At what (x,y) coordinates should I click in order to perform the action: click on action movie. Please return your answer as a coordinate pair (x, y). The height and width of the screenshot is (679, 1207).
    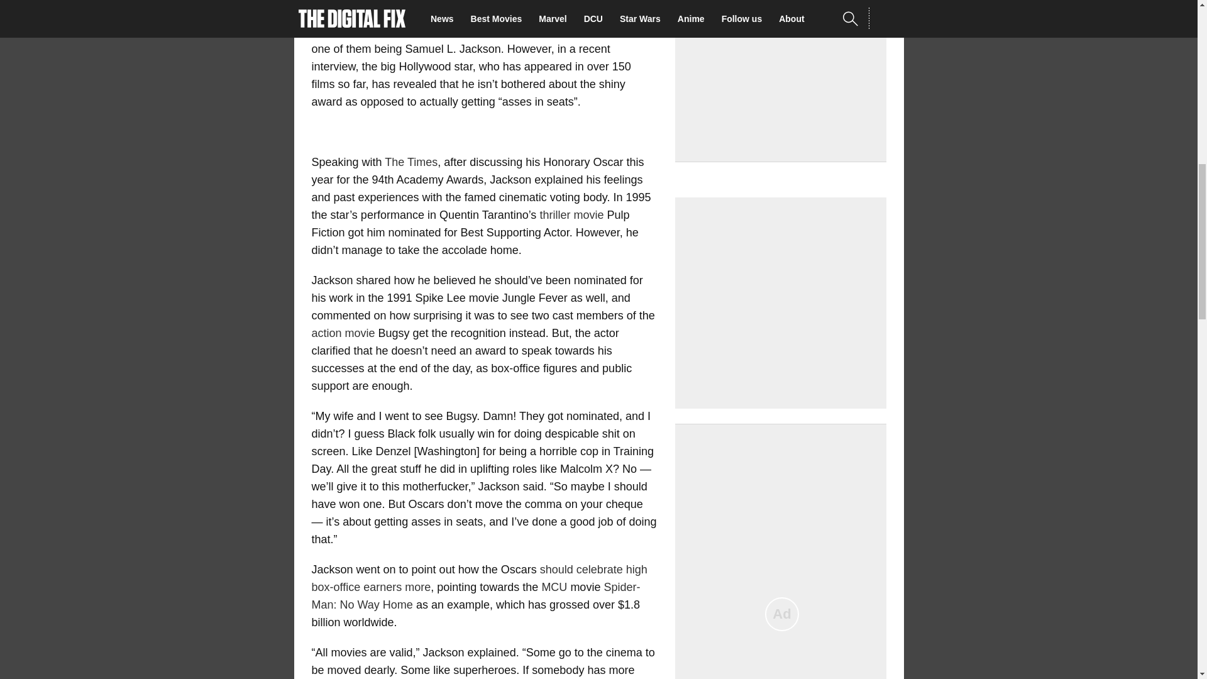
    Looking at the image, I should click on (343, 333).